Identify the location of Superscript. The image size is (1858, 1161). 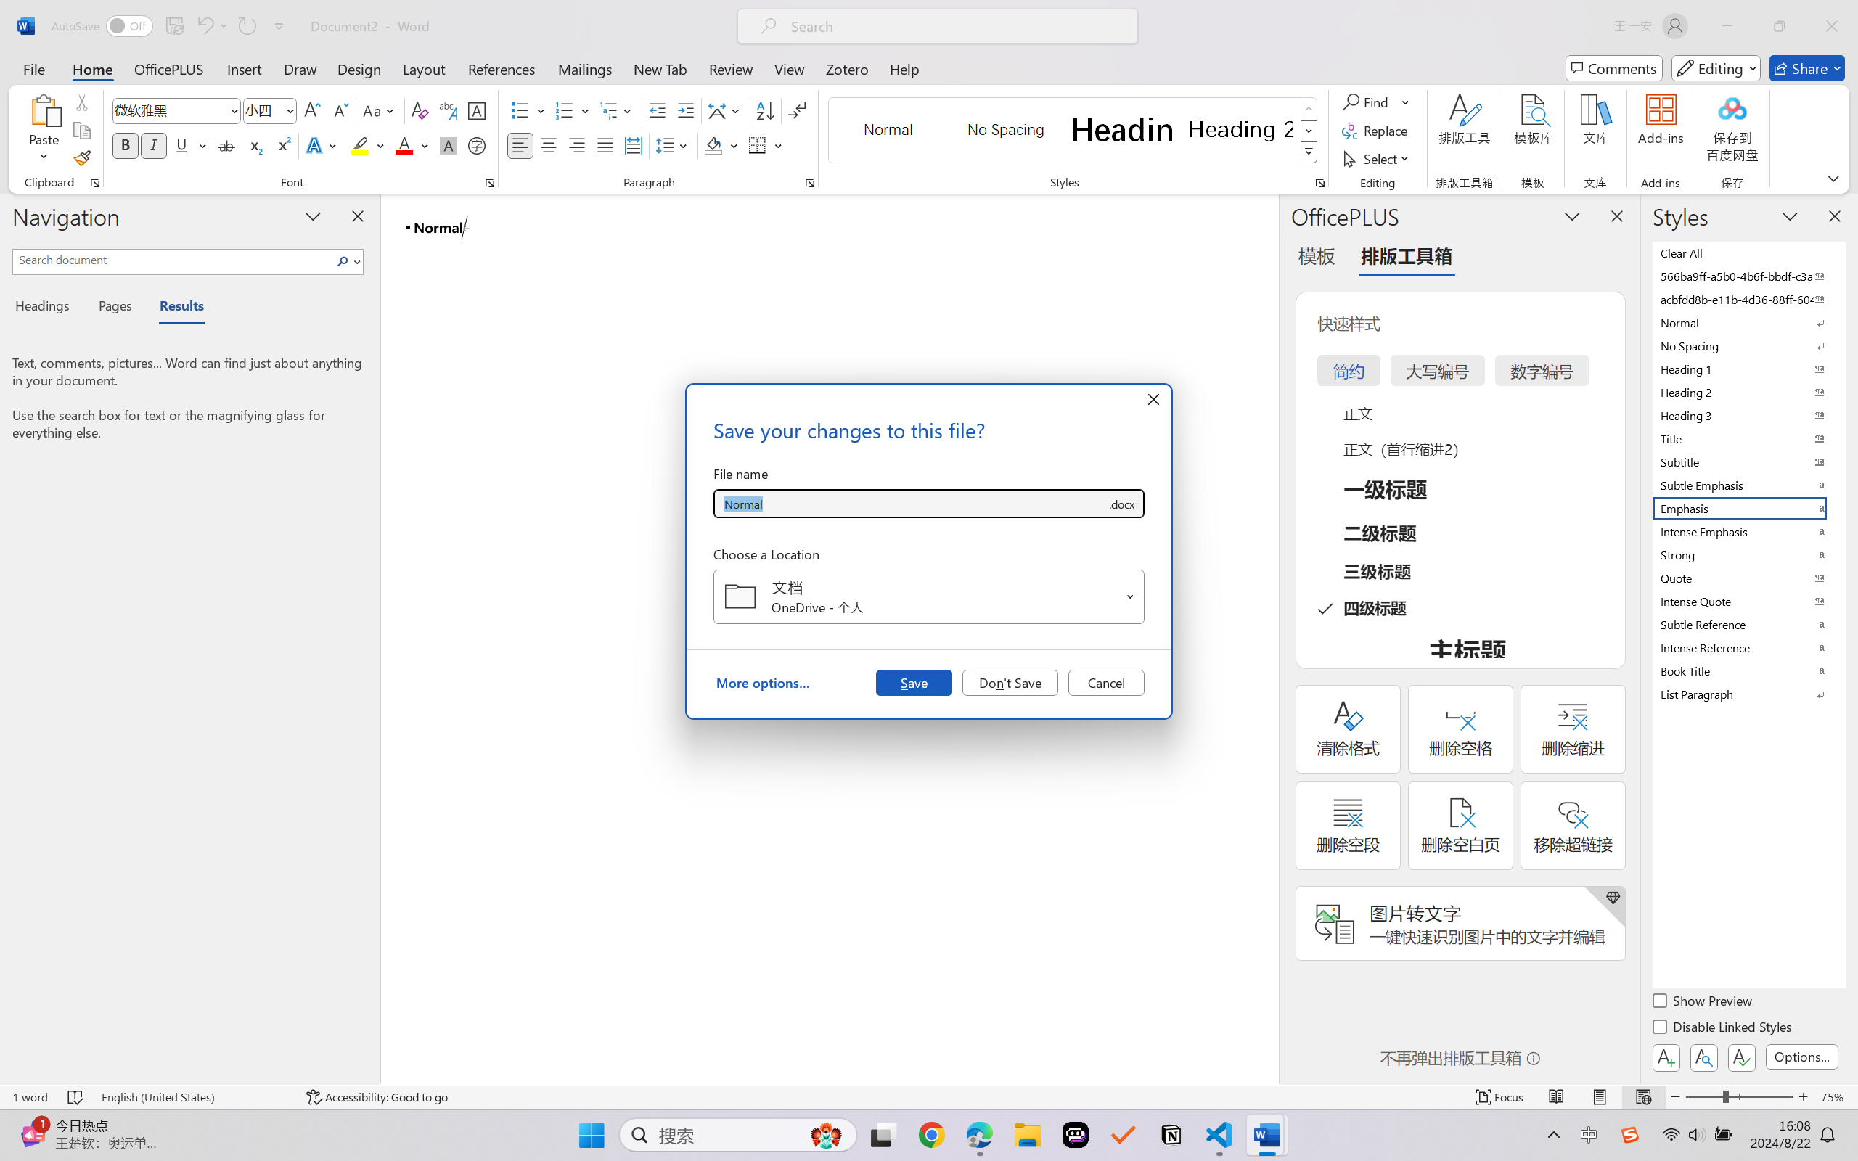
(282, 145).